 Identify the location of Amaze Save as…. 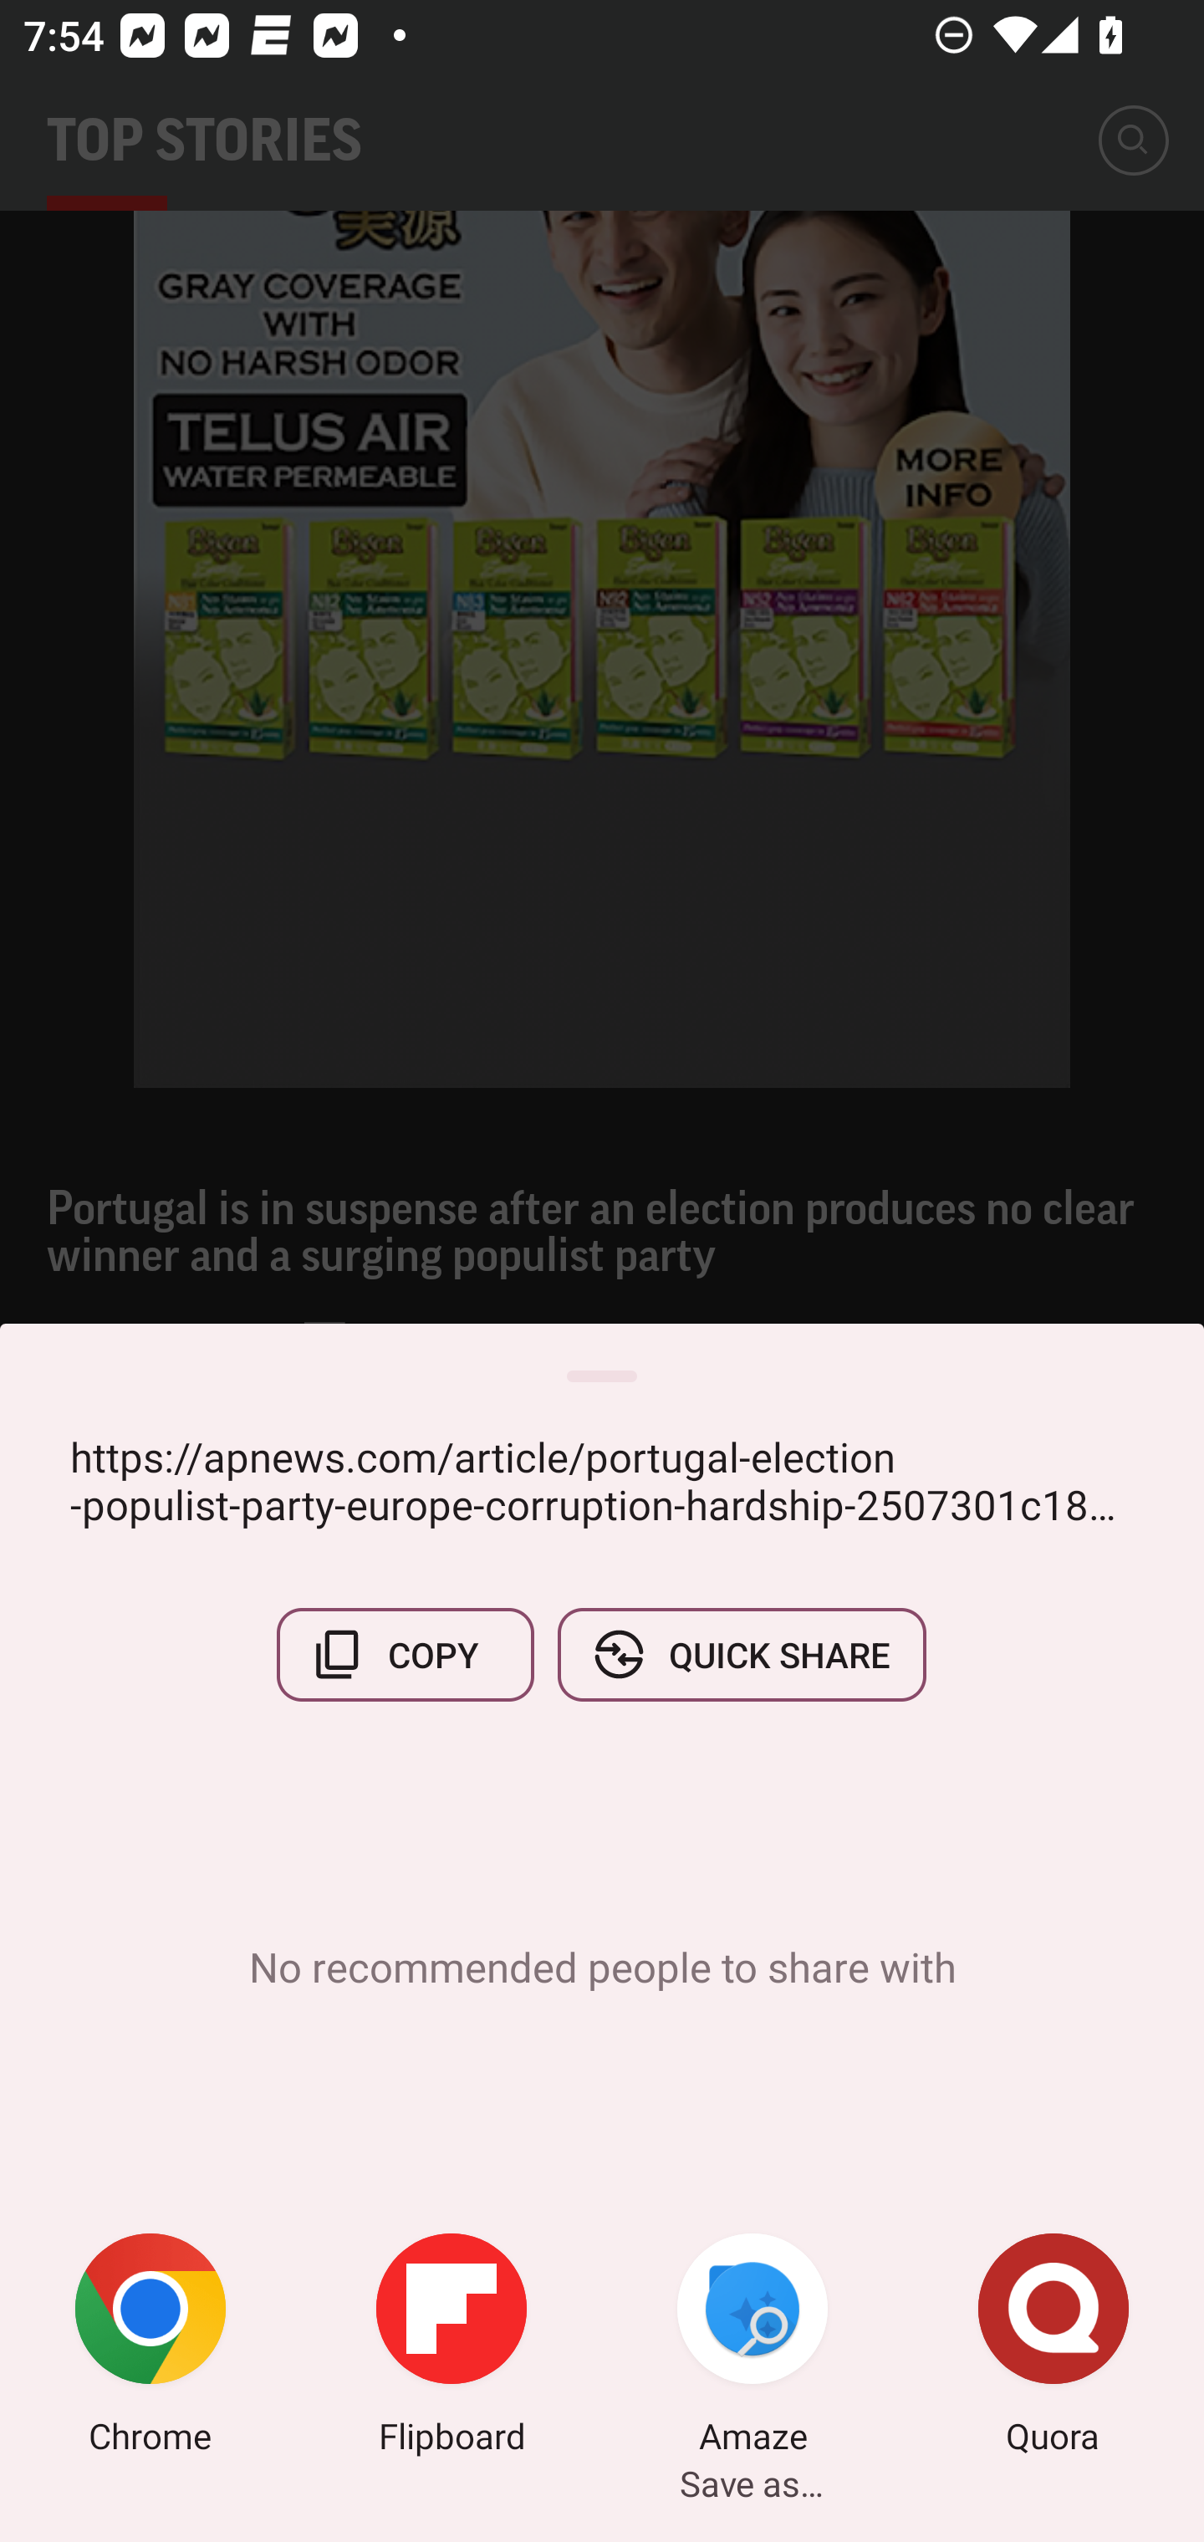
(752, 2348).